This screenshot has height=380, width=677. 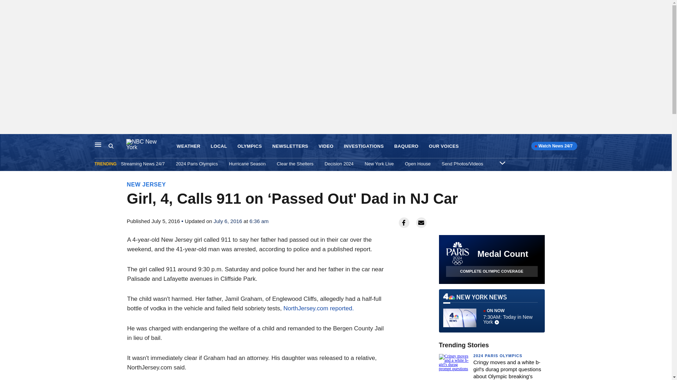 I want to click on Search, so click(x=117, y=146).